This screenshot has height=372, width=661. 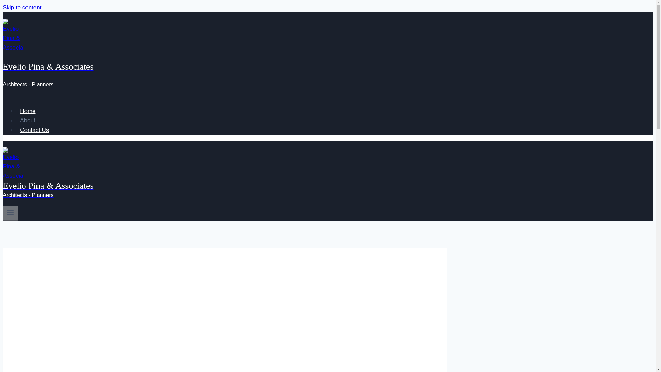 I want to click on Toggle Menu, so click(x=10, y=213).